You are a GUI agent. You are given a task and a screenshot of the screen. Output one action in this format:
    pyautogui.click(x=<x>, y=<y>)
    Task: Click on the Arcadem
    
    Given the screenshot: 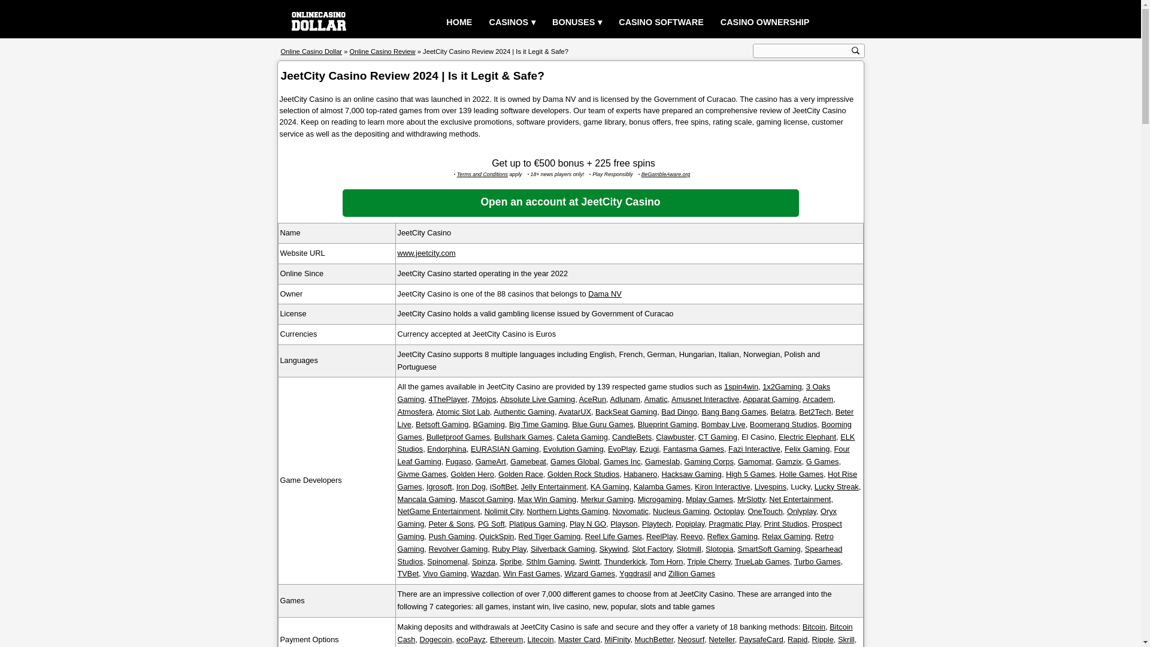 What is the action you would take?
    pyautogui.click(x=818, y=399)
    